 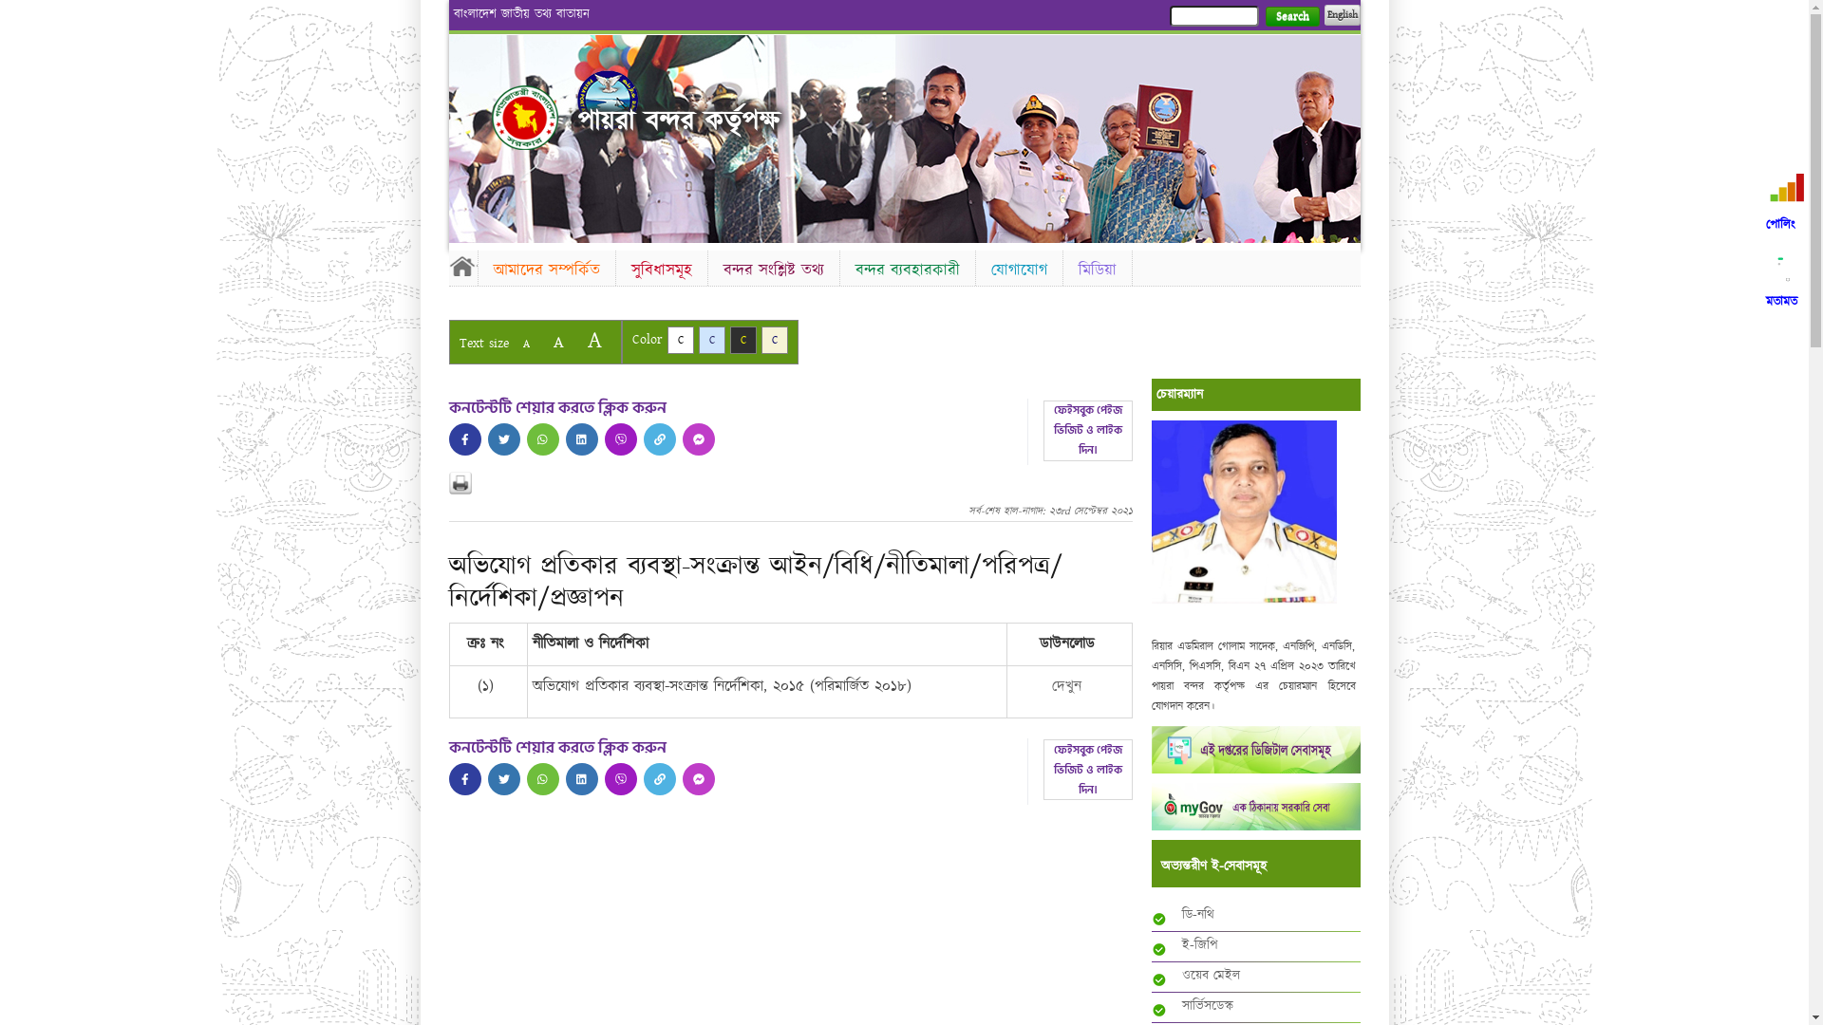 What do you see at coordinates (525, 118) in the screenshot?
I see `Home` at bounding box center [525, 118].